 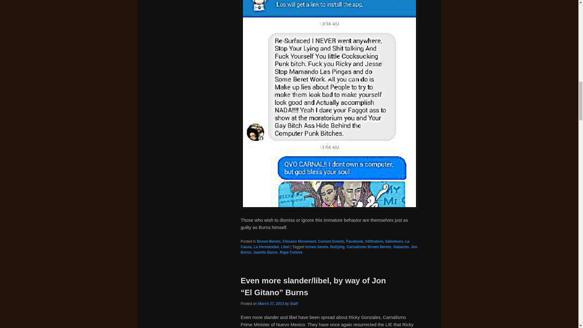 I want to click on Rape Culture, so click(x=291, y=252).